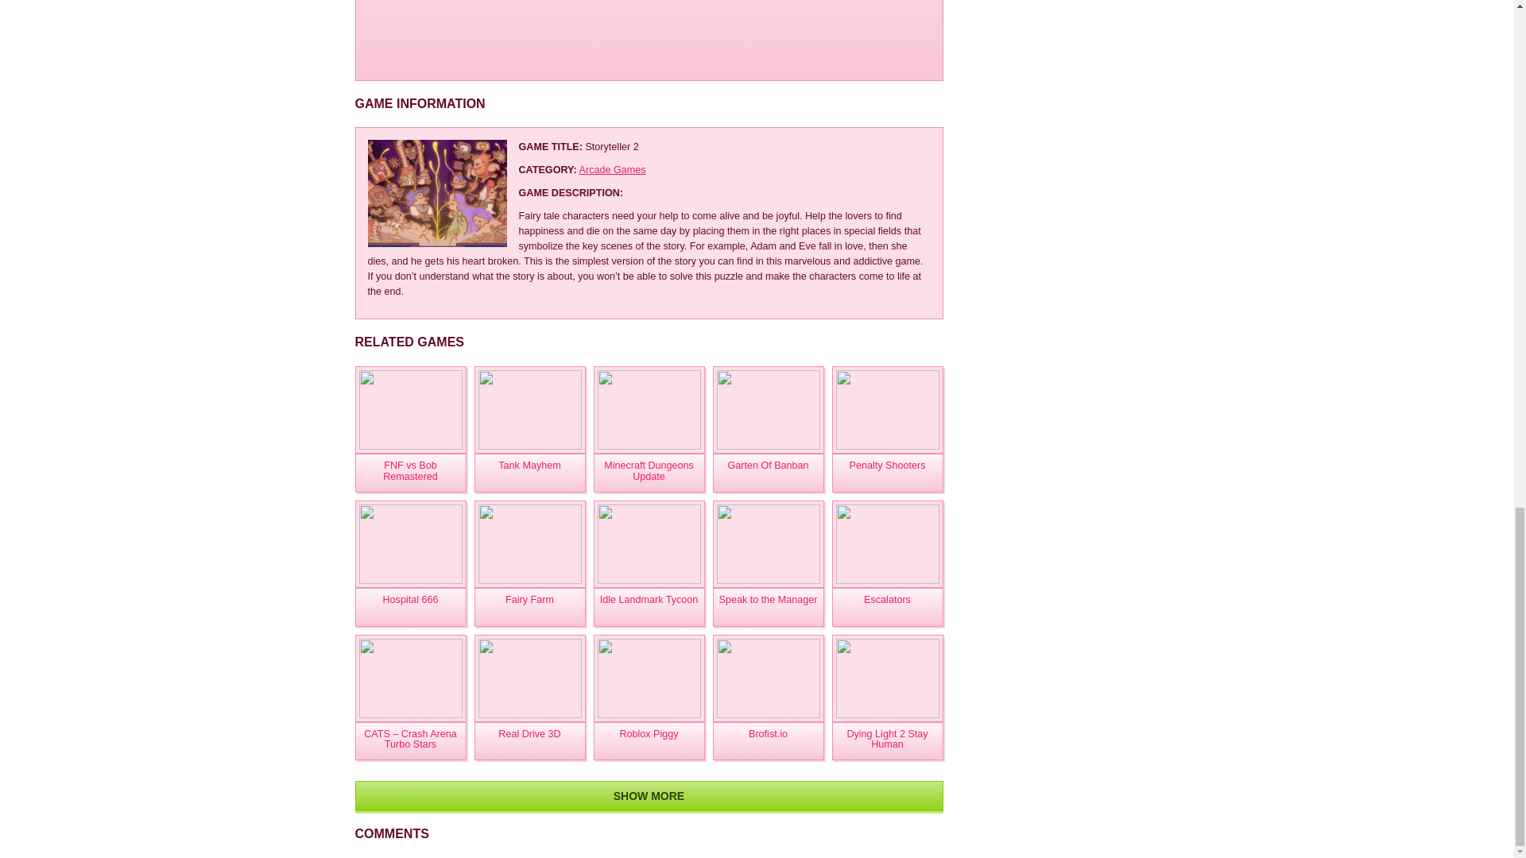 The height and width of the screenshot is (858, 1526). I want to click on Idle Landmark Tycoon, so click(649, 607).